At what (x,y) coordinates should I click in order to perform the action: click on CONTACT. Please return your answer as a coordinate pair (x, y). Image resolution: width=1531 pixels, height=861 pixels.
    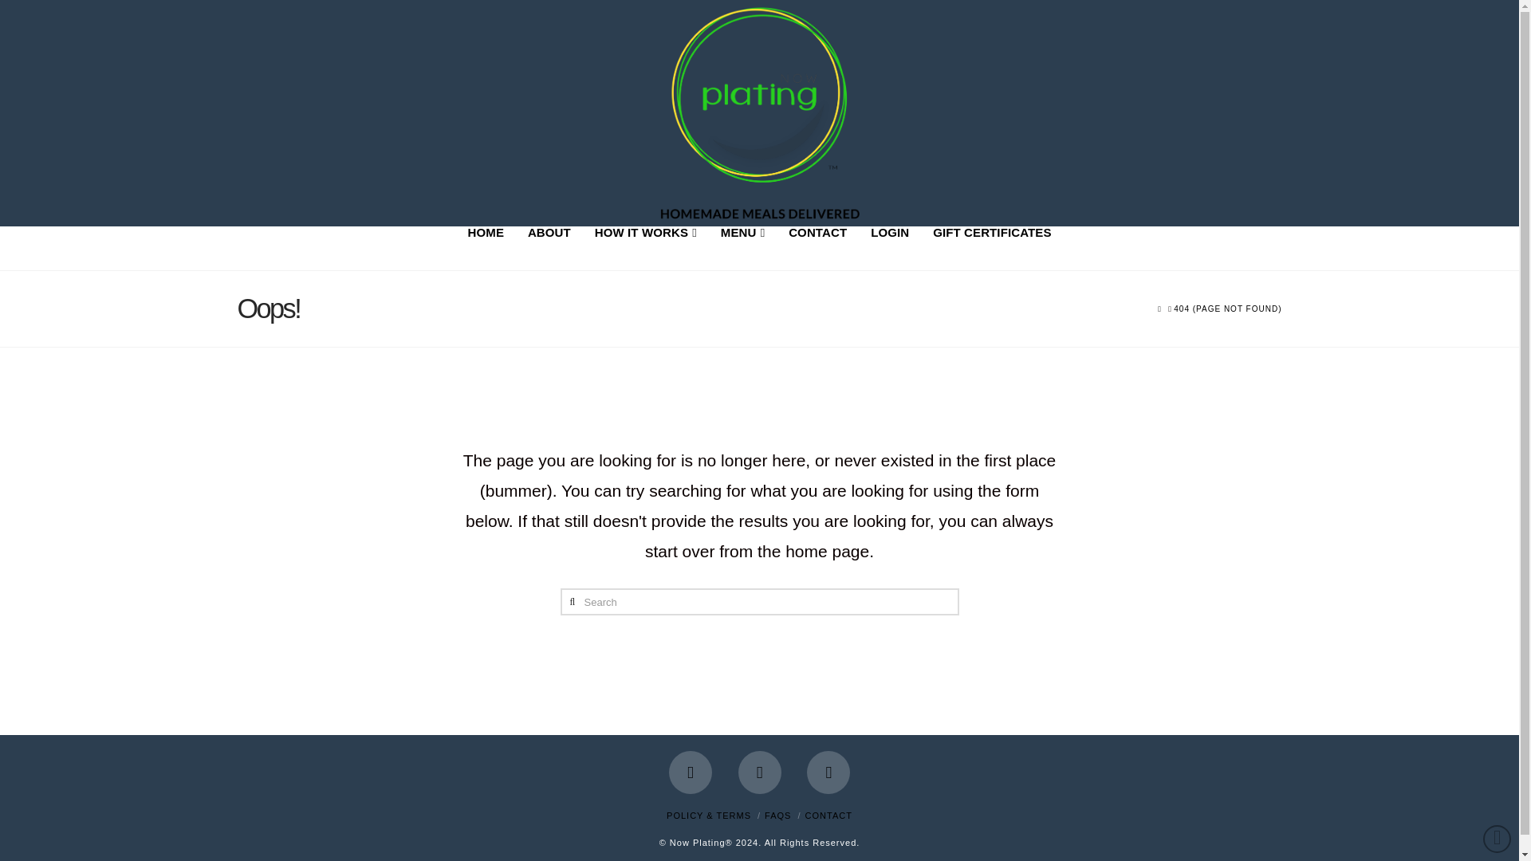
    Looking at the image, I should click on (817, 249).